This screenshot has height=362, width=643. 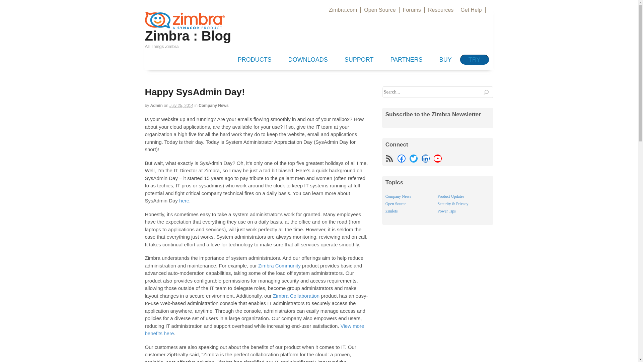 What do you see at coordinates (296, 296) in the screenshot?
I see `Zimbra Collaboration` at bounding box center [296, 296].